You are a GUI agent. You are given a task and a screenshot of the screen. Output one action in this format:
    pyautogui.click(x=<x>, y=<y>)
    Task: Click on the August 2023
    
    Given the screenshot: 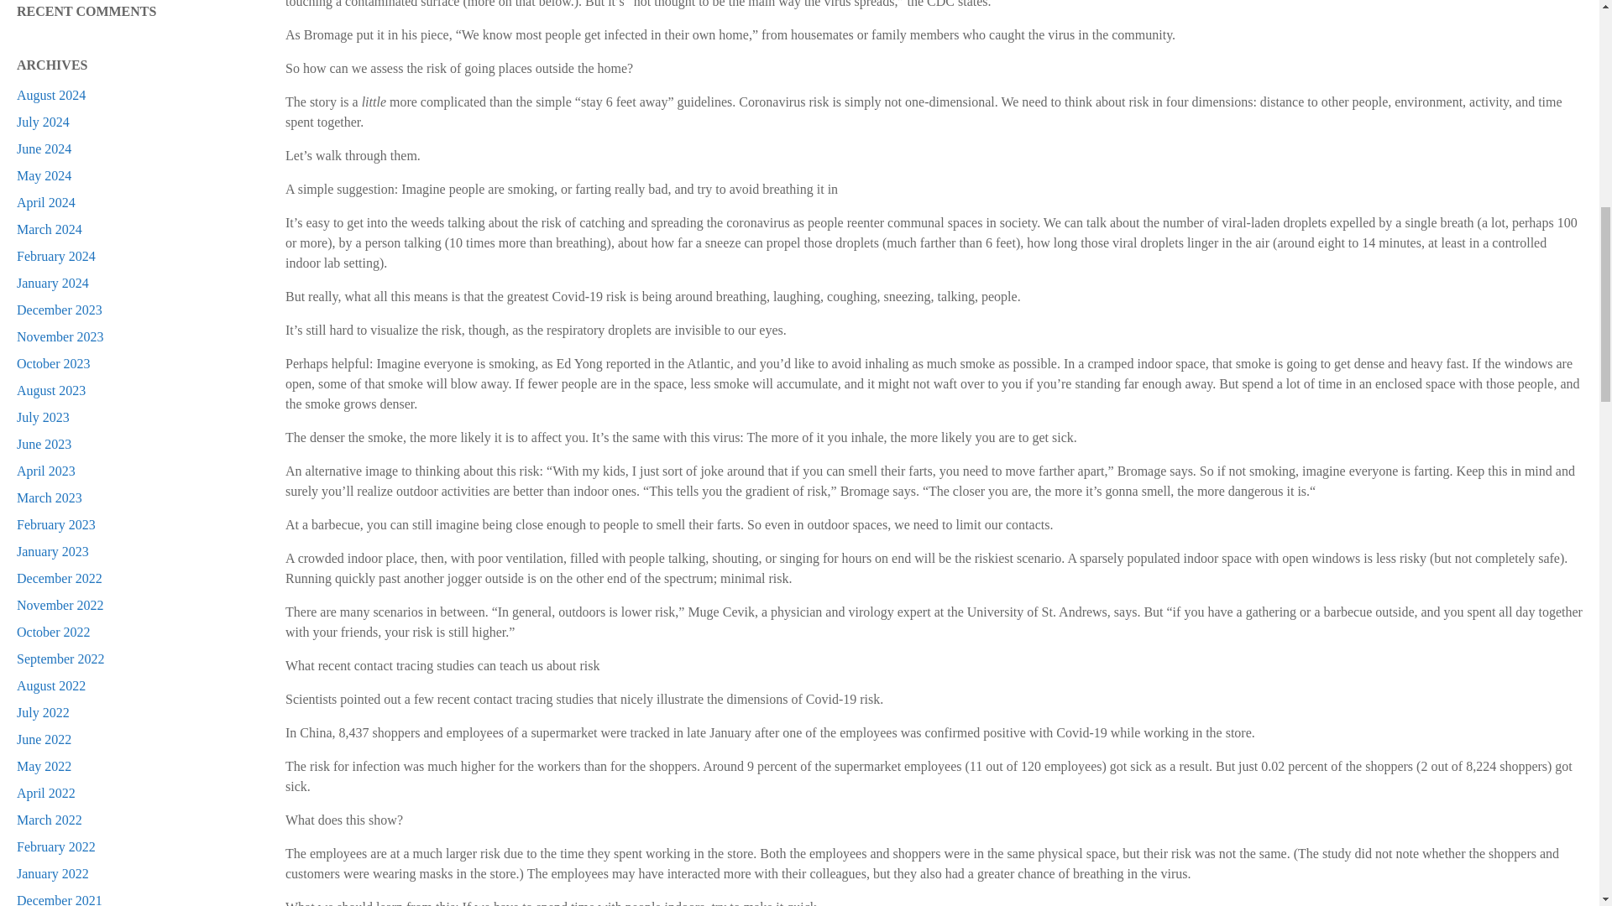 What is the action you would take?
    pyautogui.click(x=50, y=390)
    